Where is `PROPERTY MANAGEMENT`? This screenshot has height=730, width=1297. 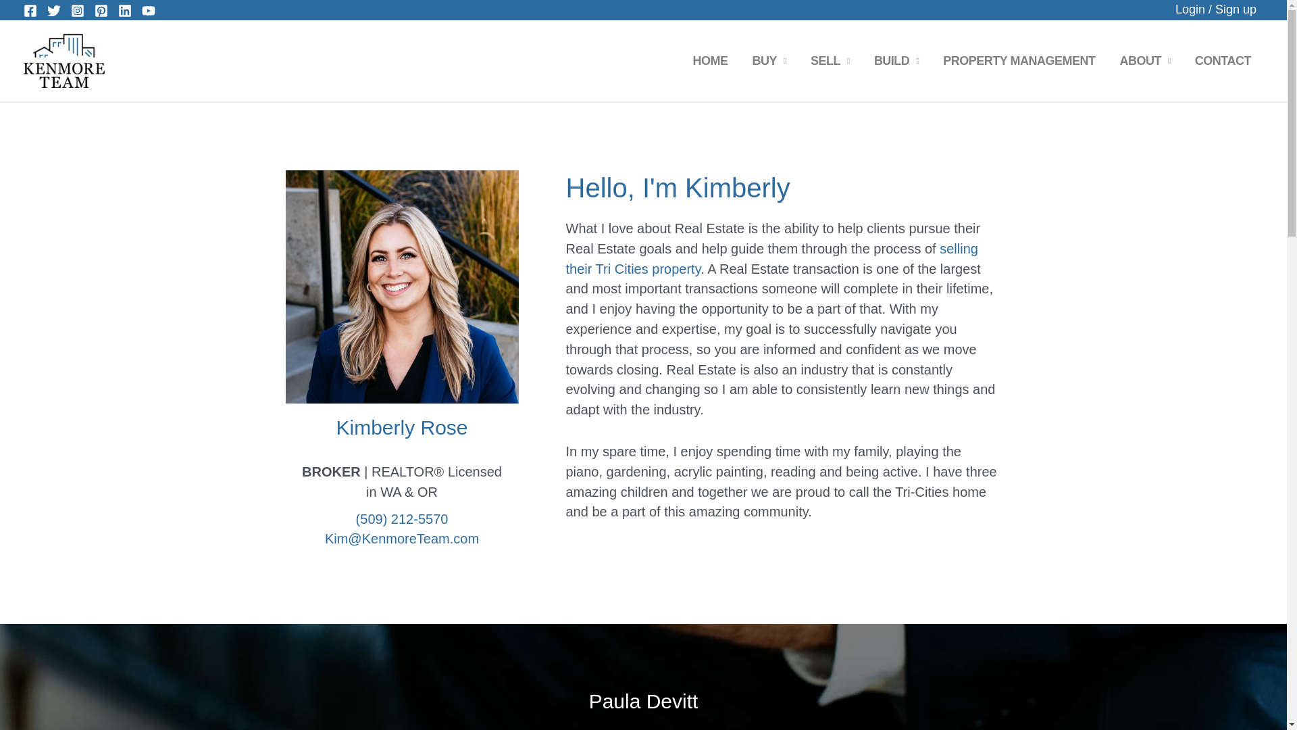
PROPERTY MANAGEMENT is located at coordinates (1019, 60).